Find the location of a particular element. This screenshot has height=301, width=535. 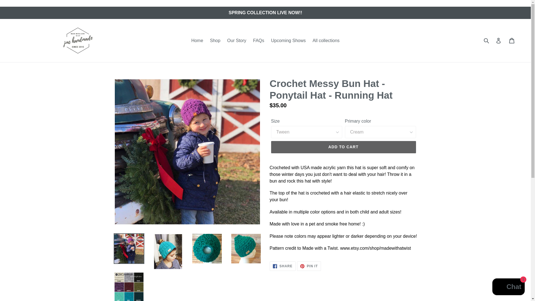

Shopify online store chat is located at coordinates (259, 40).